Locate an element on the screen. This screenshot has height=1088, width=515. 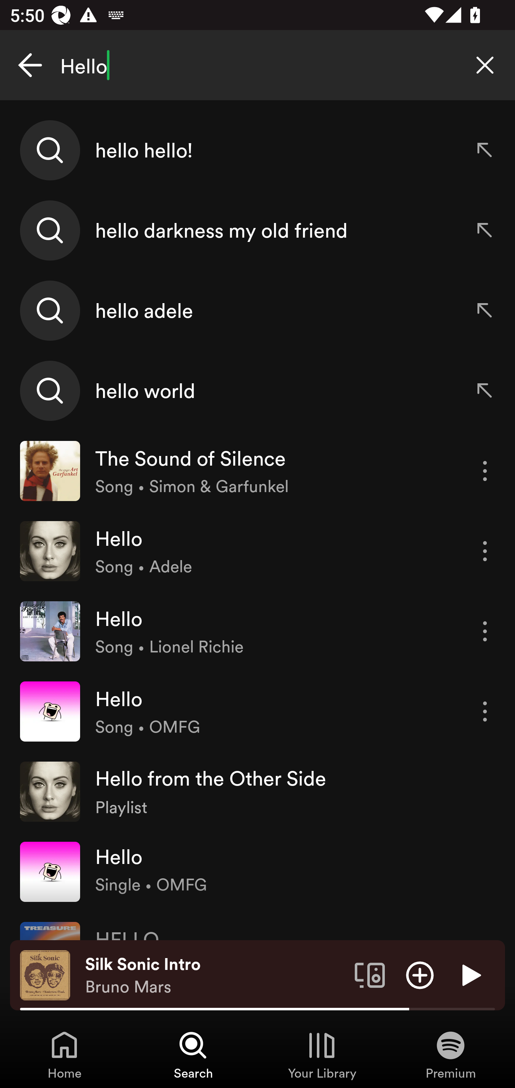
The cover art of the currently playing track is located at coordinates (45, 975).